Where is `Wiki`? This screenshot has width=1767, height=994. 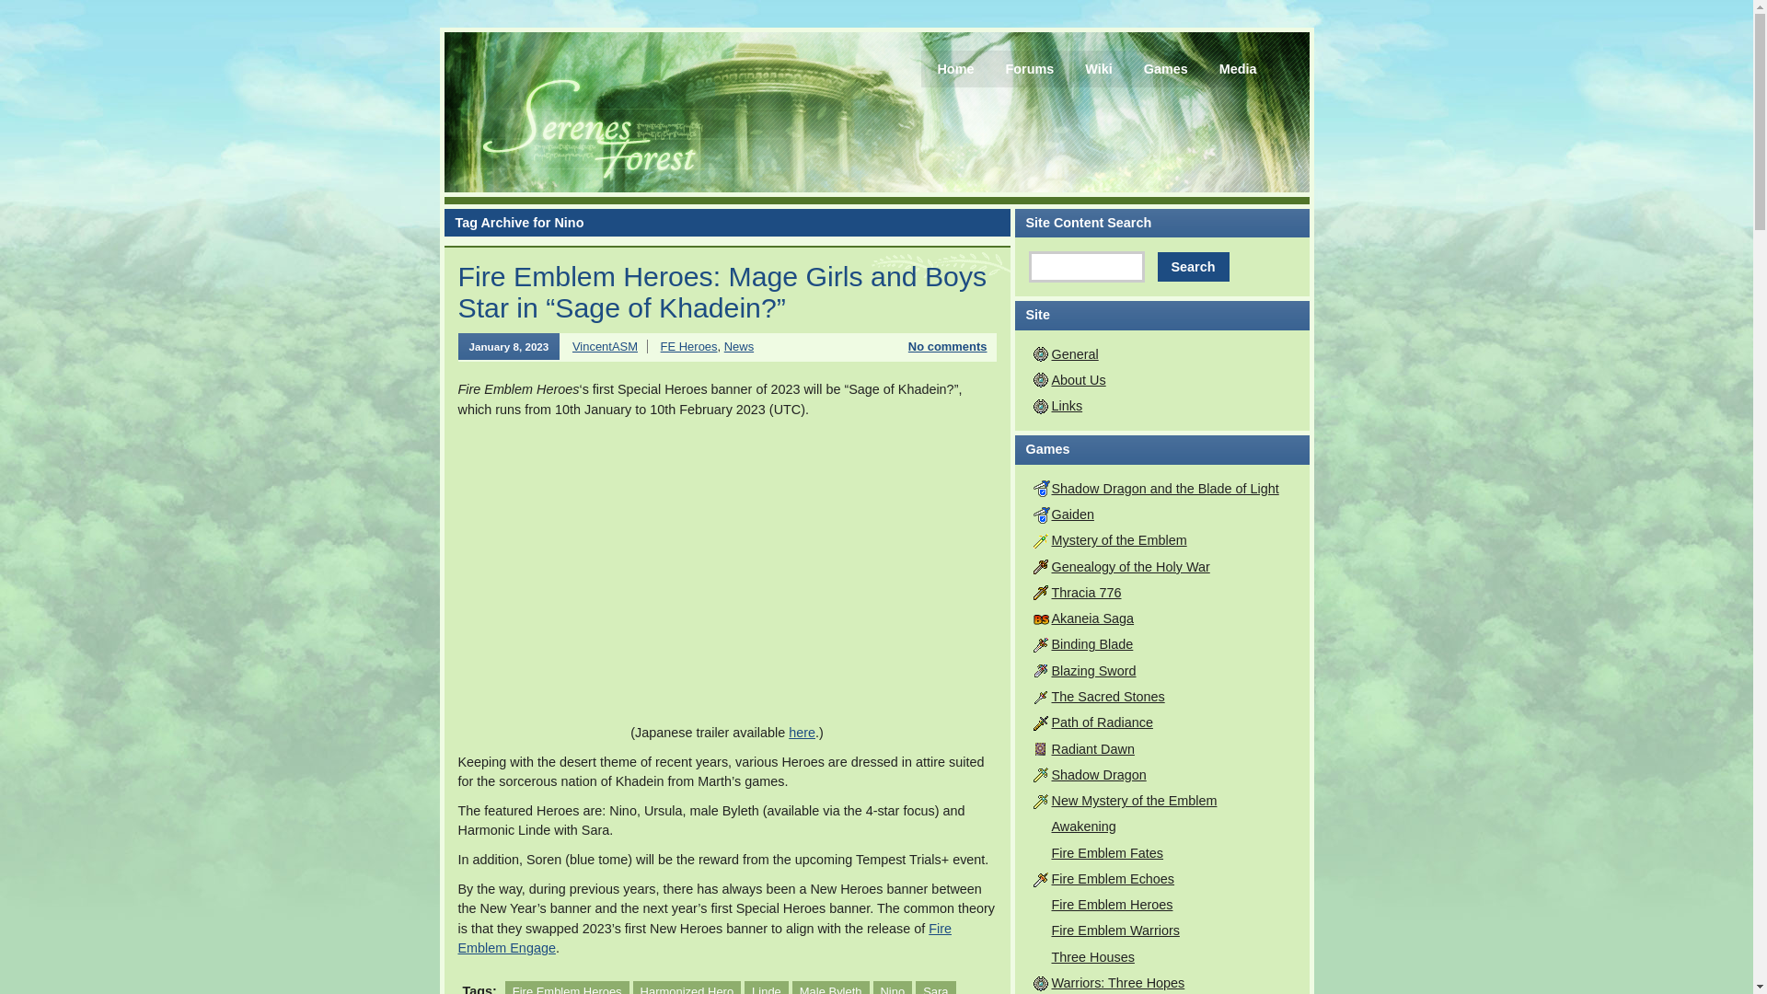
Wiki is located at coordinates (1097, 69).